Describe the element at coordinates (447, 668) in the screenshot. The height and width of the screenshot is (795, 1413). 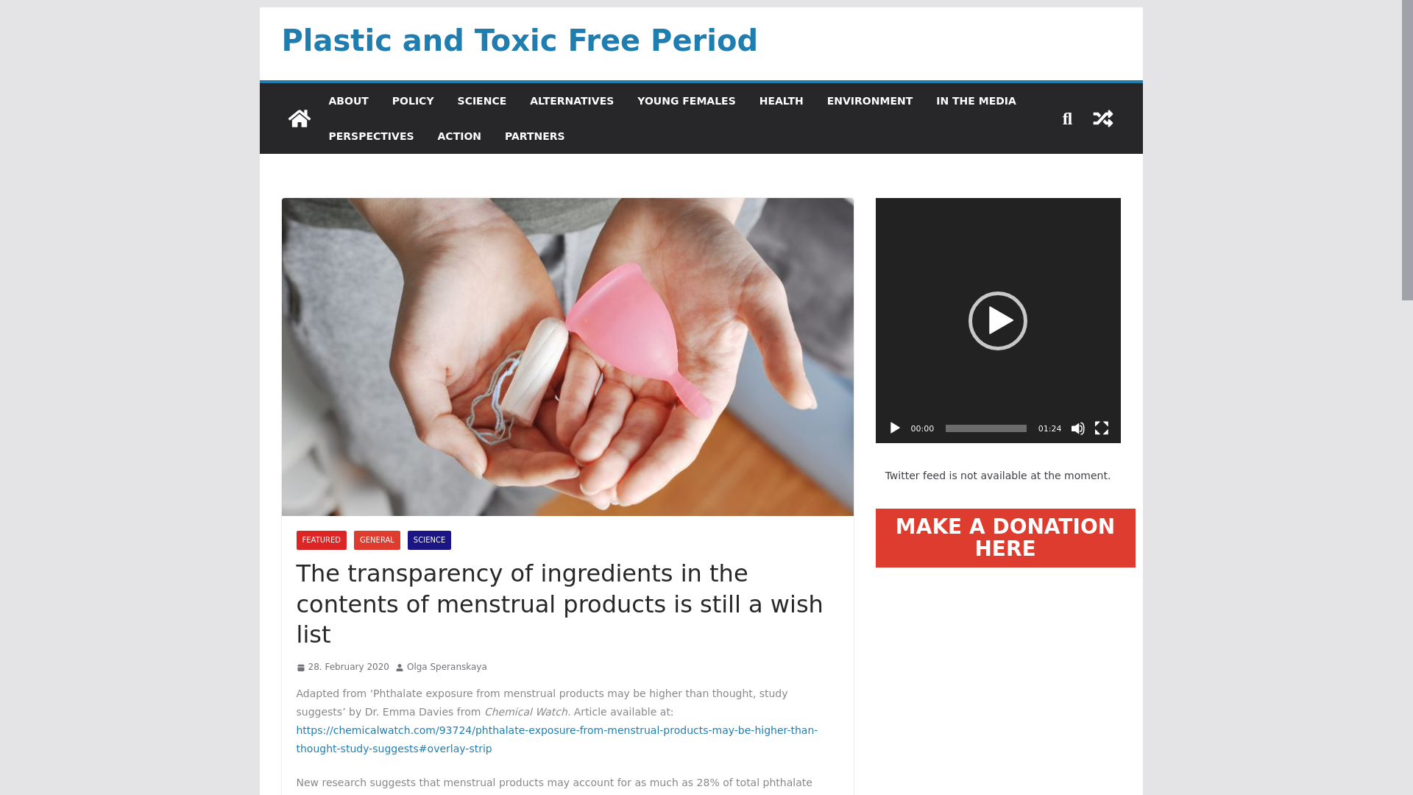
I see `Olga Speranskaya` at that location.